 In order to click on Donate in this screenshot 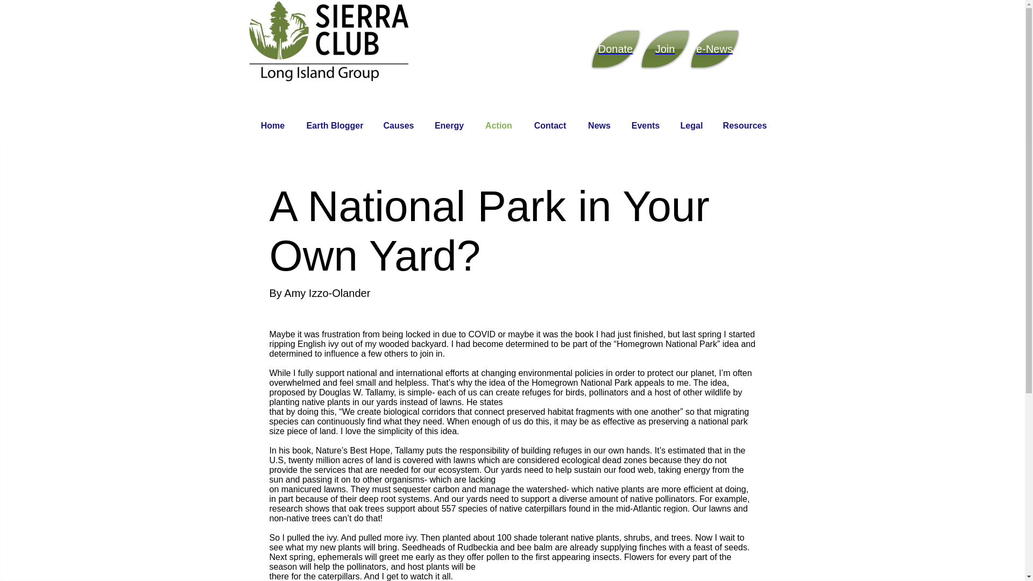, I will do `click(615, 49)`.